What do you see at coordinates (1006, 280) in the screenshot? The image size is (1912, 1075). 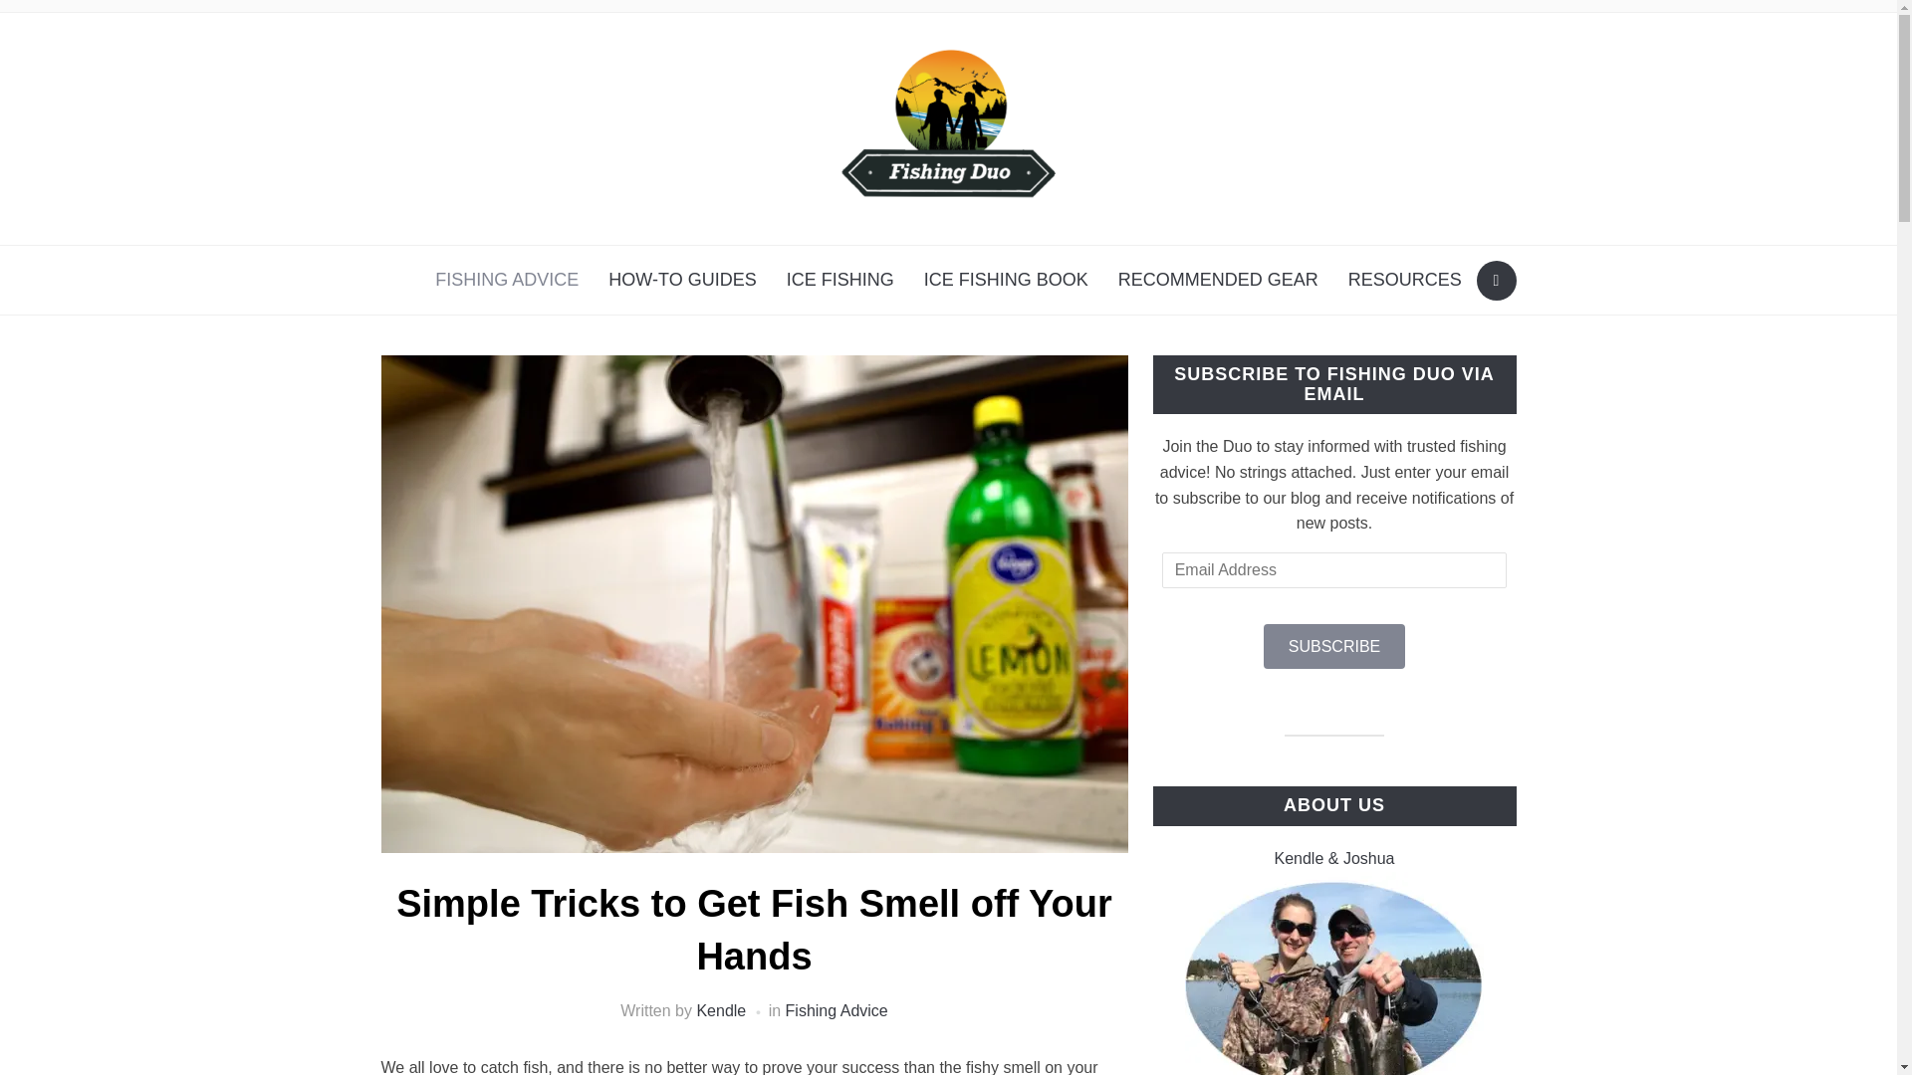 I see `ICE FISHING BOOK` at bounding box center [1006, 280].